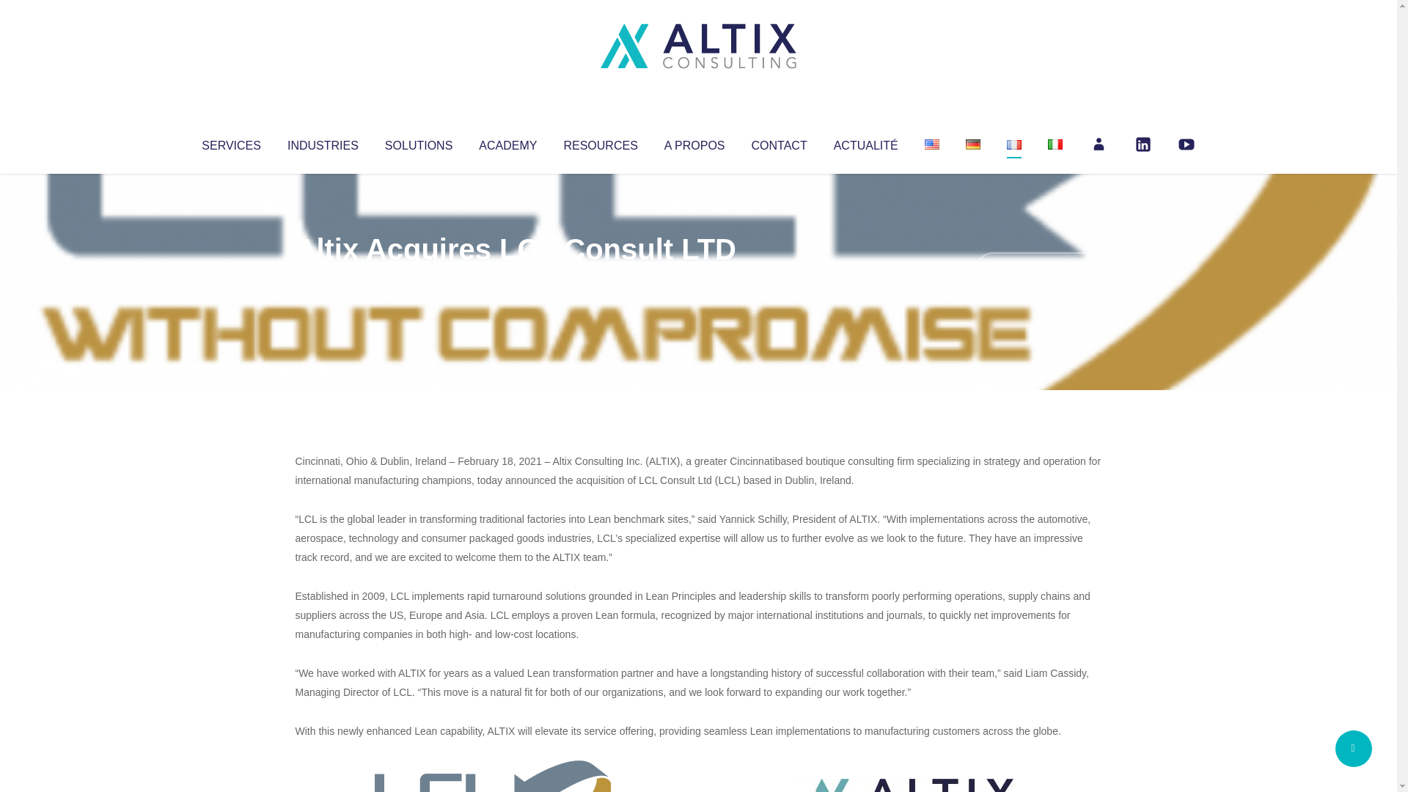 The width and height of the screenshot is (1408, 792). I want to click on Uncategorized, so click(513, 279).